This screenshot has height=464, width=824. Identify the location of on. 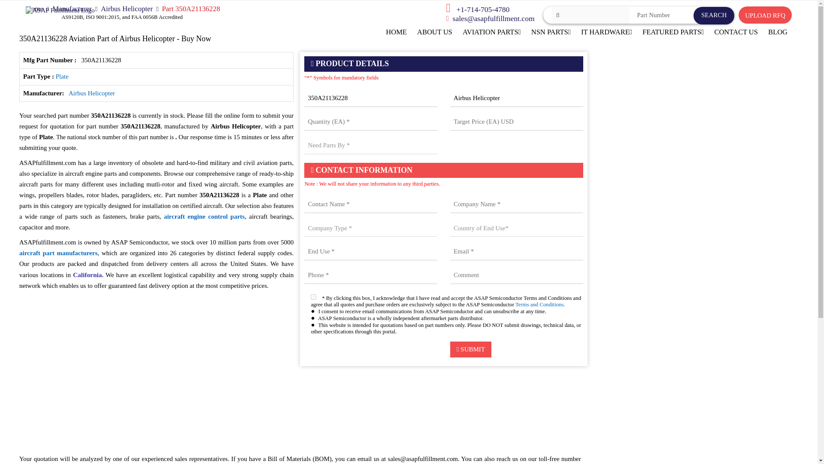
(313, 296).